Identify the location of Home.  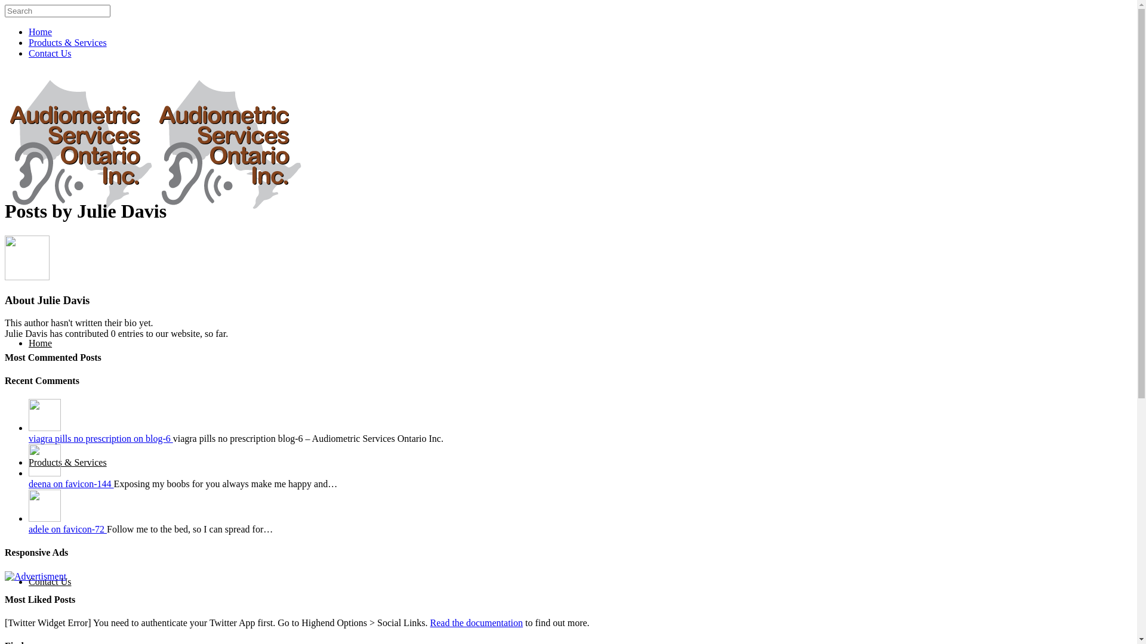
(41, 32).